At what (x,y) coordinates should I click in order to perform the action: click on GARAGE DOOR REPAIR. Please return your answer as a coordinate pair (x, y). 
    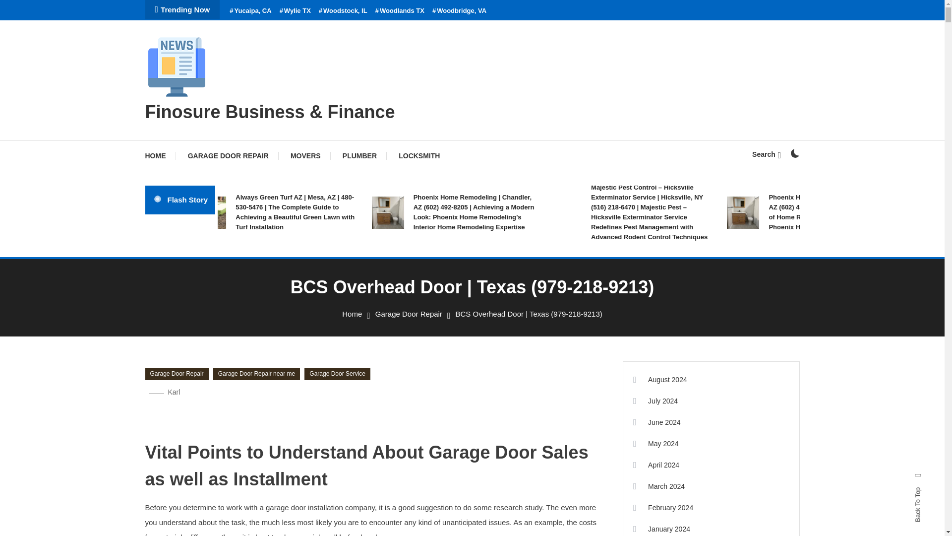
    Looking at the image, I should click on (228, 156).